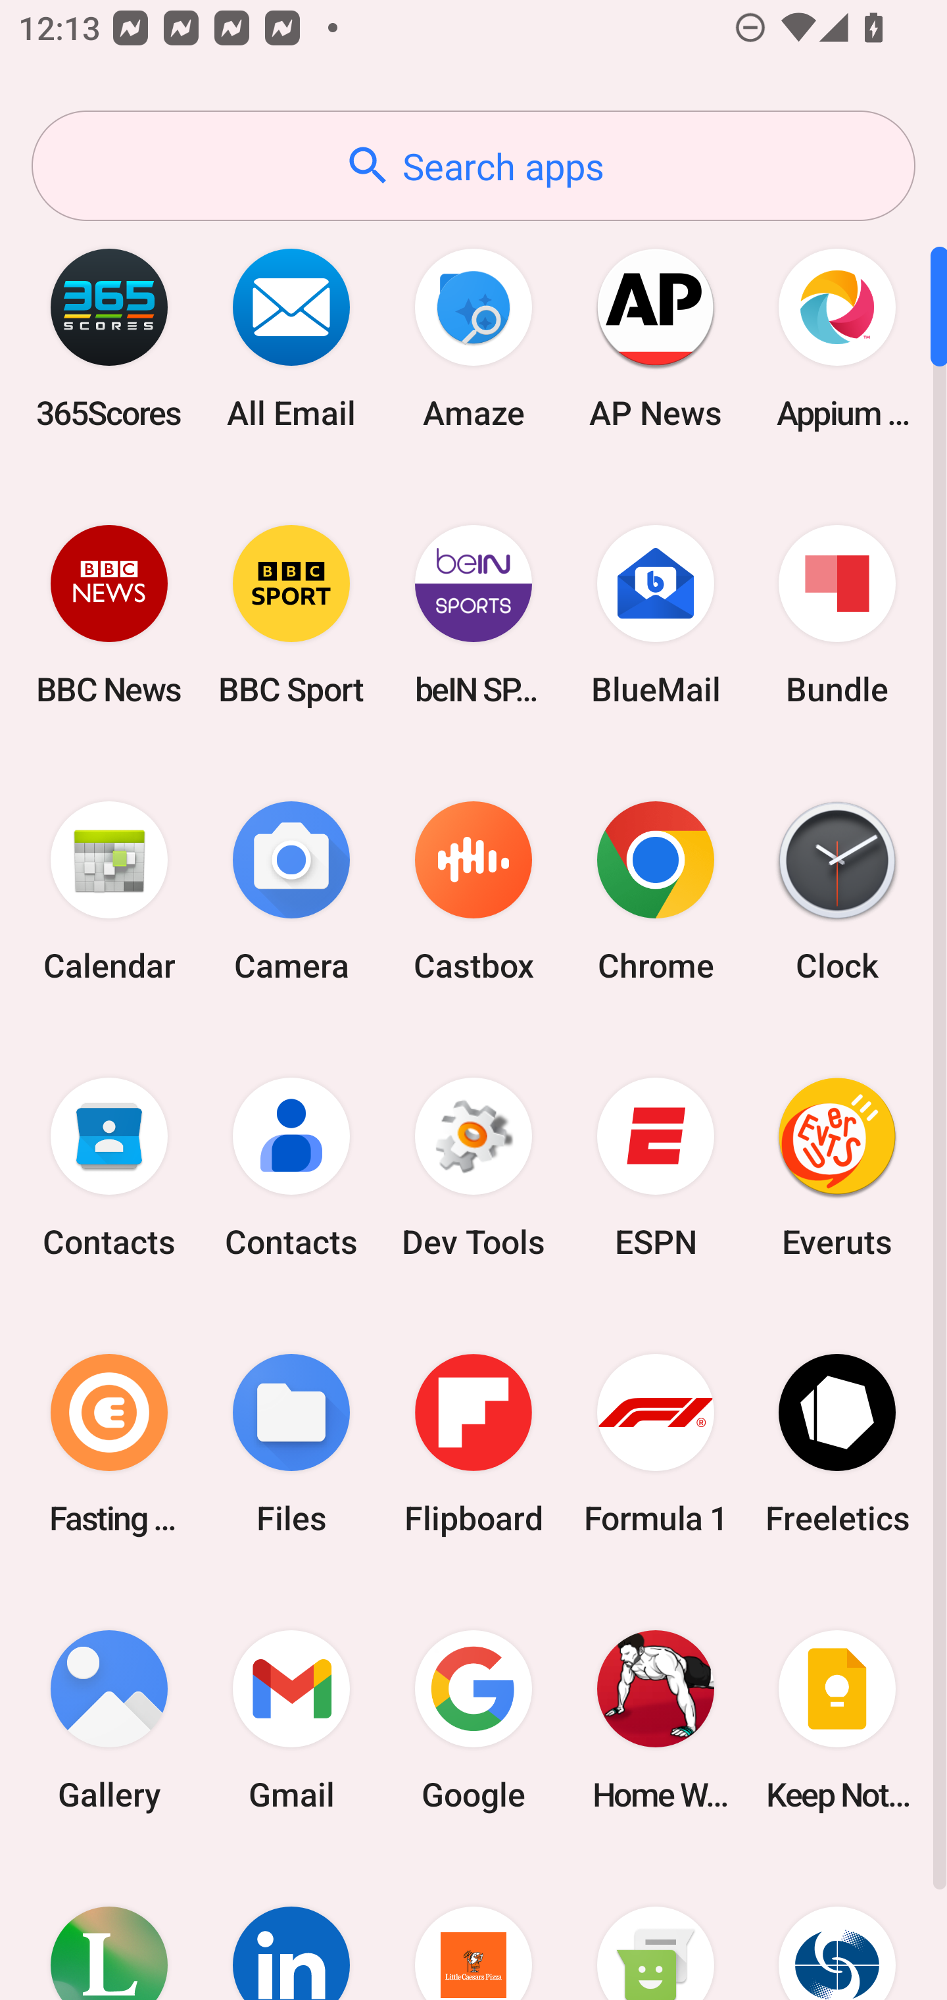  Describe the element at coordinates (837, 892) in the screenshot. I see `Clock` at that location.